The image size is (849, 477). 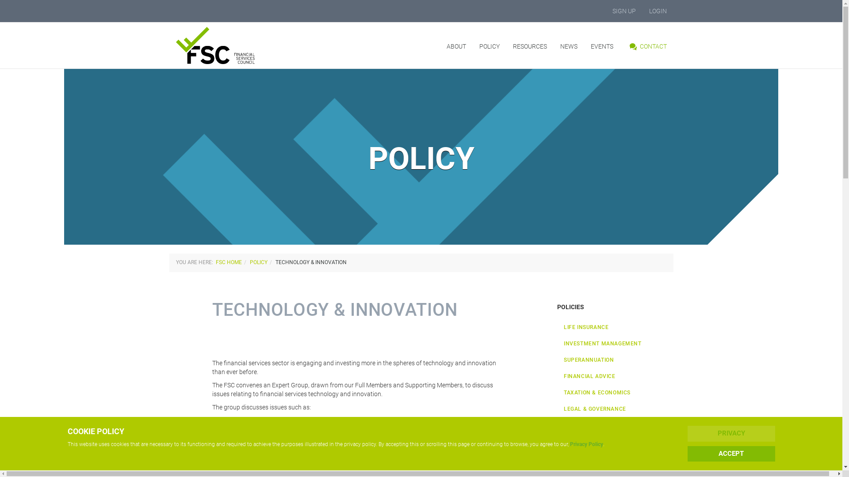 I want to click on SUPERANNUATION, so click(x=616, y=360).